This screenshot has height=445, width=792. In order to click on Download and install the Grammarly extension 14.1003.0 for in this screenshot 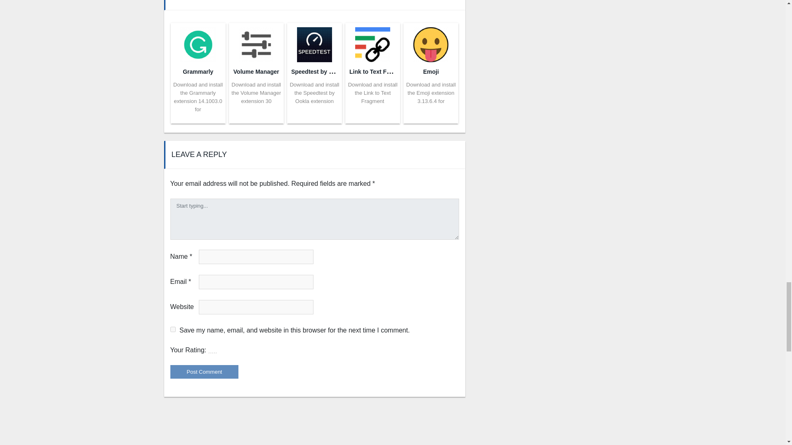, I will do `click(198, 97)`.